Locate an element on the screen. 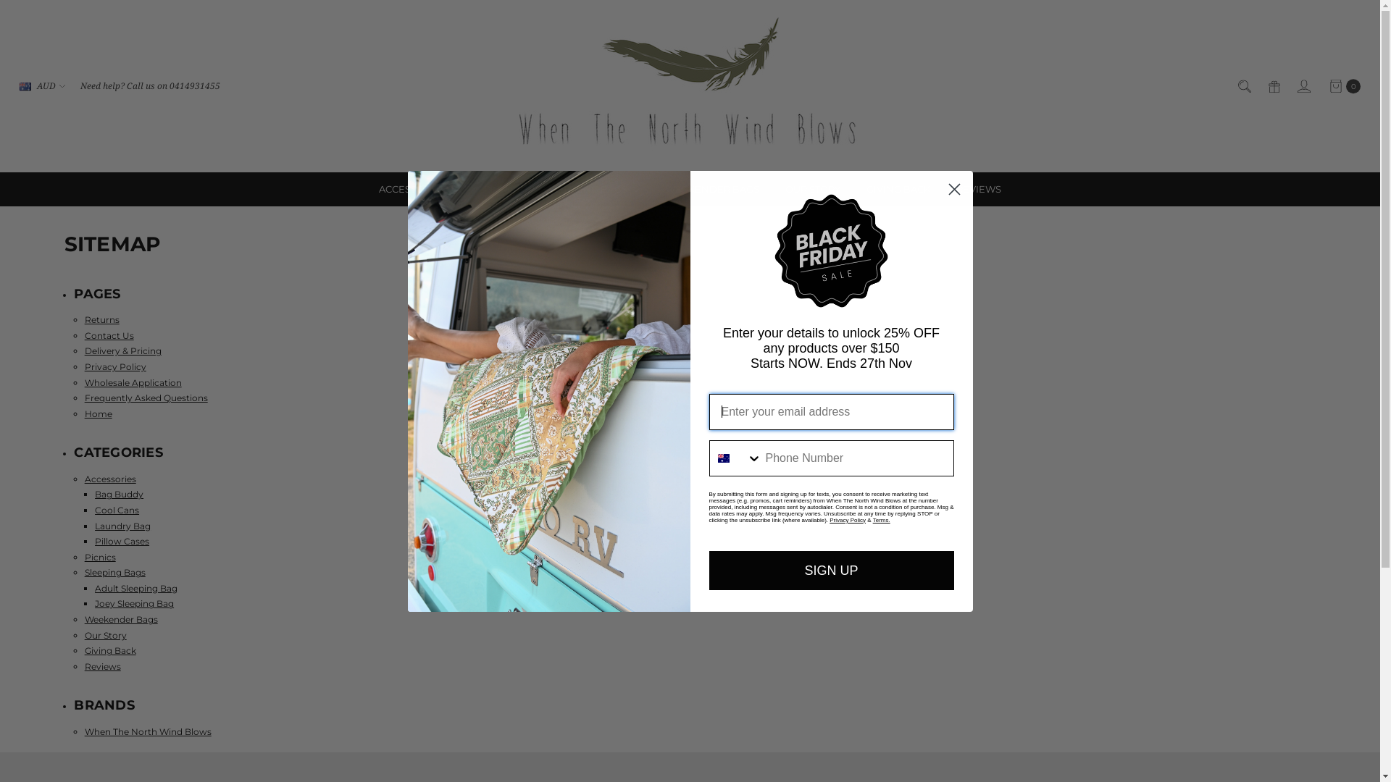 Image resolution: width=1391 pixels, height=782 pixels. Home is located at coordinates (99, 414).